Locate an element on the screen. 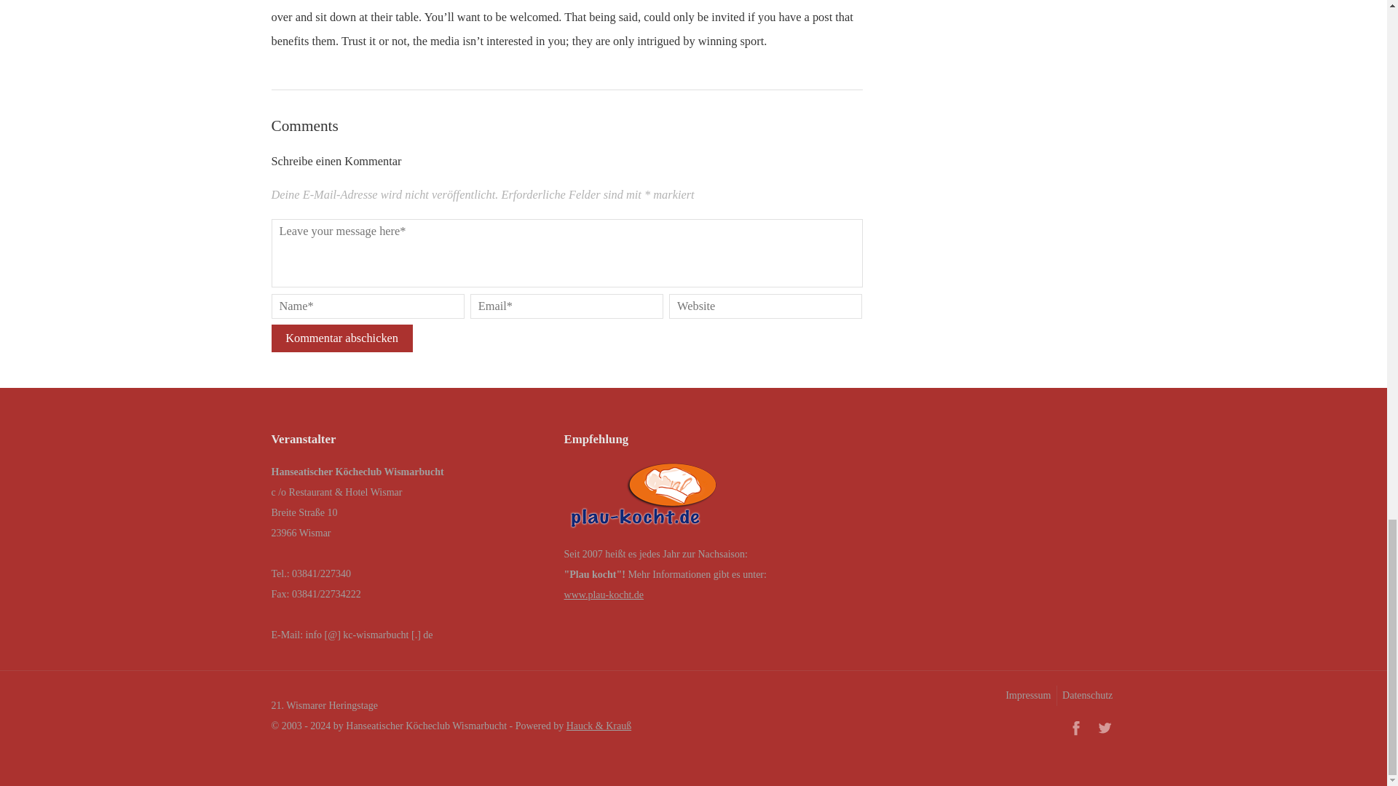 The height and width of the screenshot is (786, 1398). Facebook is located at coordinates (1075, 728).